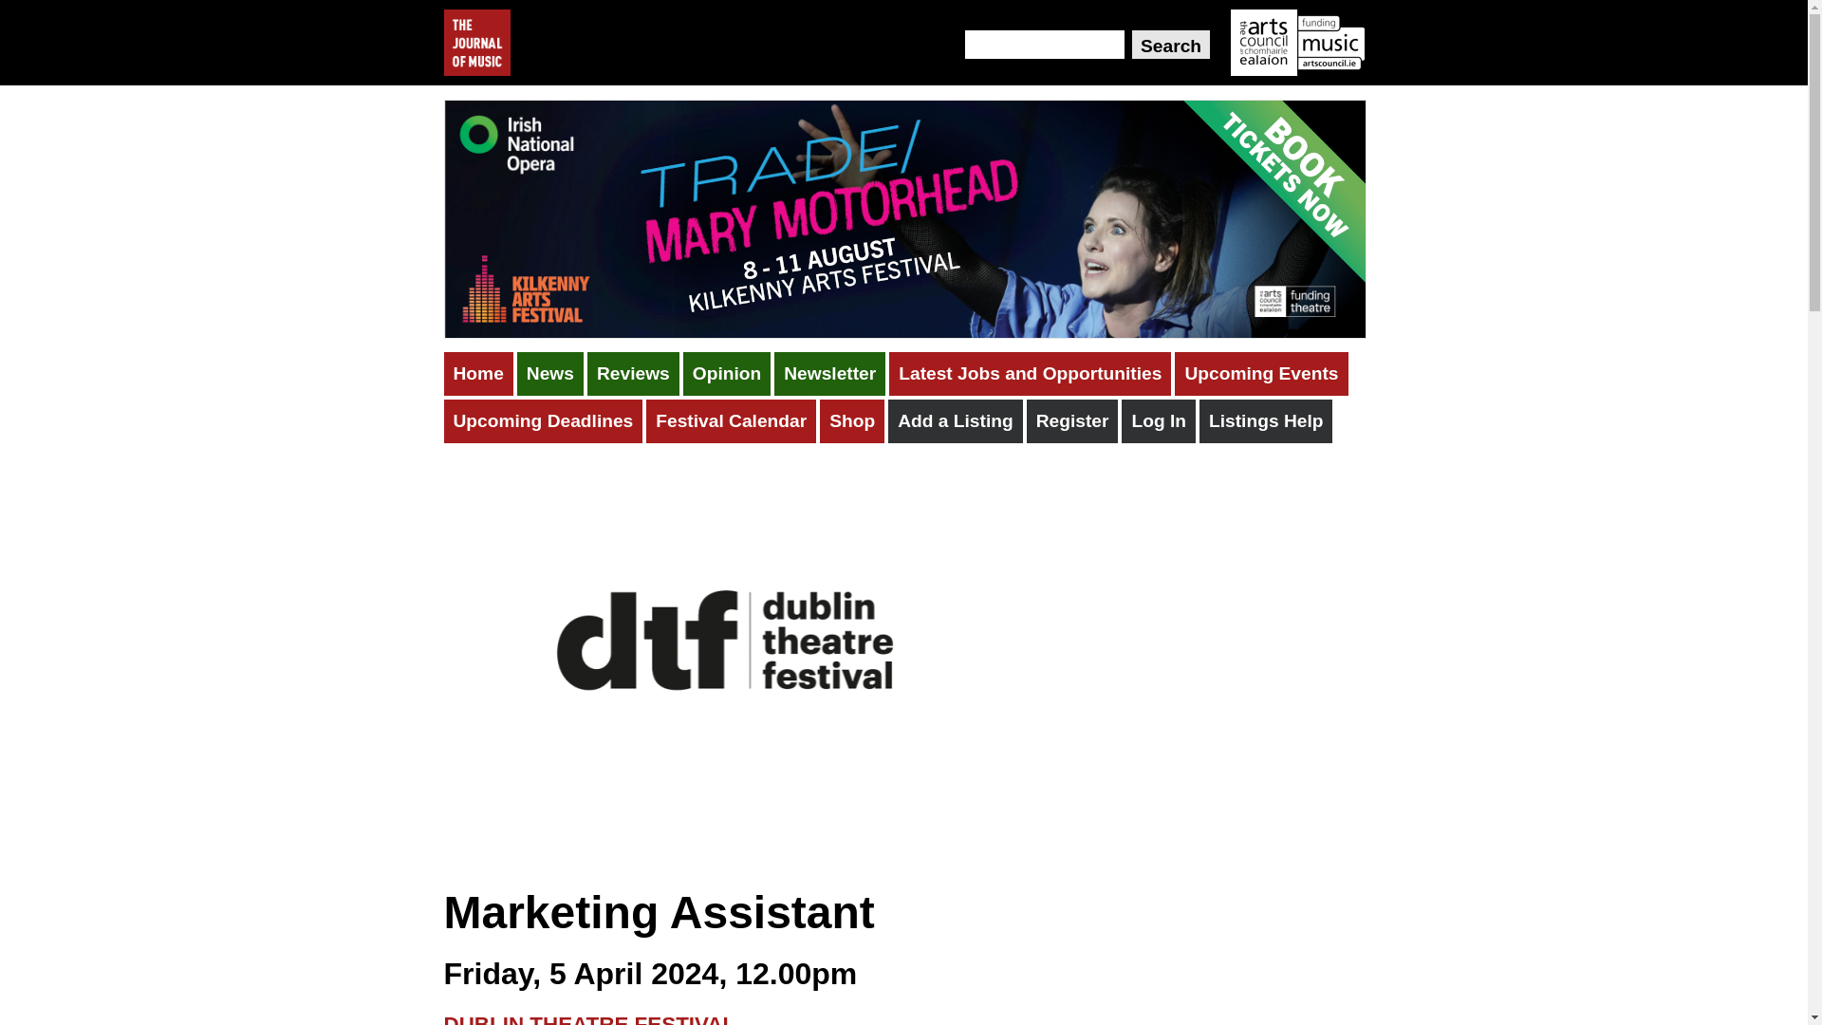 This screenshot has height=1025, width=1822. Describe the element at coordinates (727, 374) in the screenshot. I see `Opinion` at that location.